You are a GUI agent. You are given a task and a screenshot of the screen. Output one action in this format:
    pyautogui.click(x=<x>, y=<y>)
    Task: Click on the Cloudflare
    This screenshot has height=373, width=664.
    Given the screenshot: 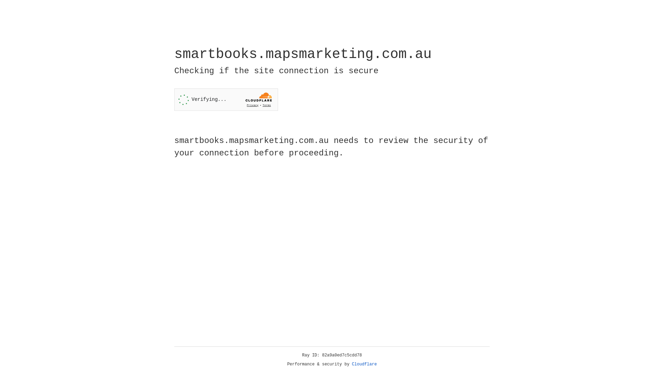 What is the action you would take?
    pyautogui.click(x=365, y=364)
    